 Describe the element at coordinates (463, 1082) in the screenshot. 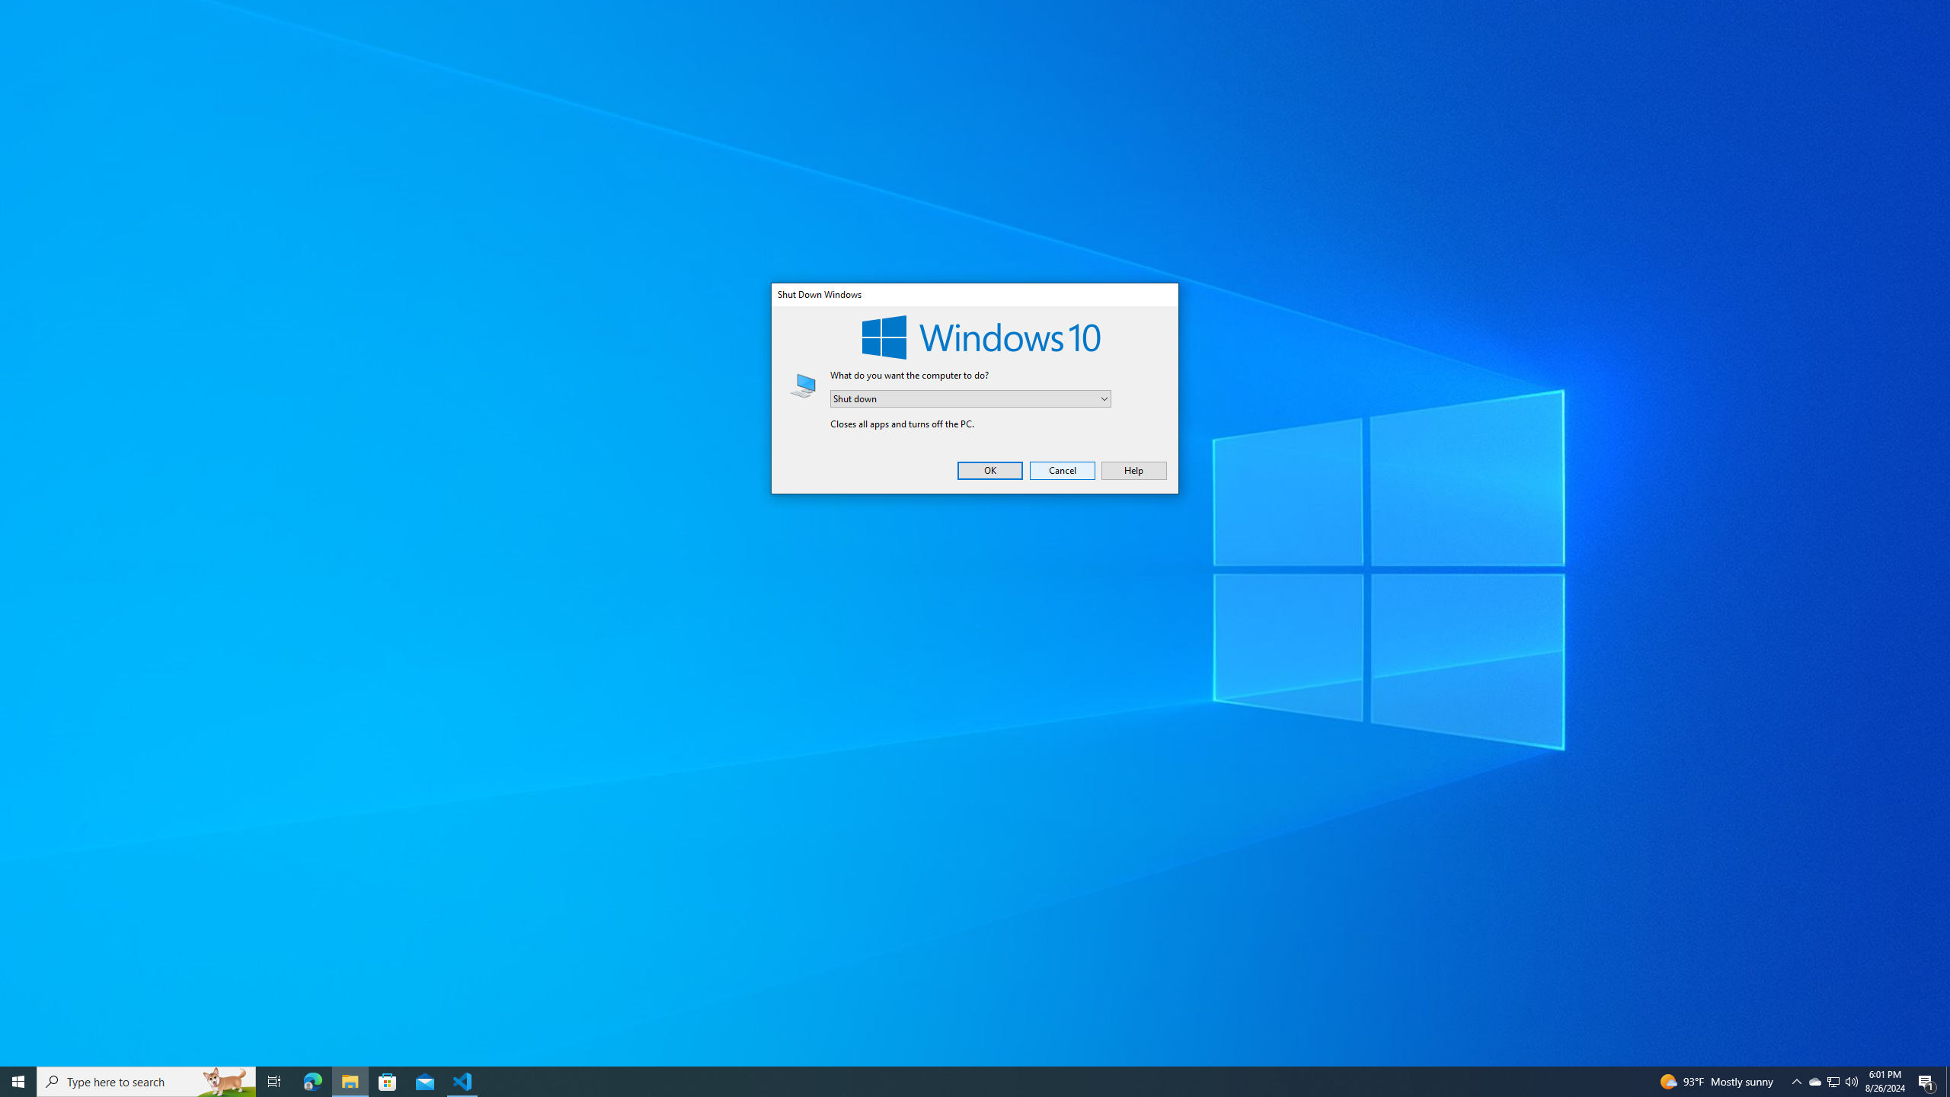

I see `Visual Studio Code - 1 running window` at that location.